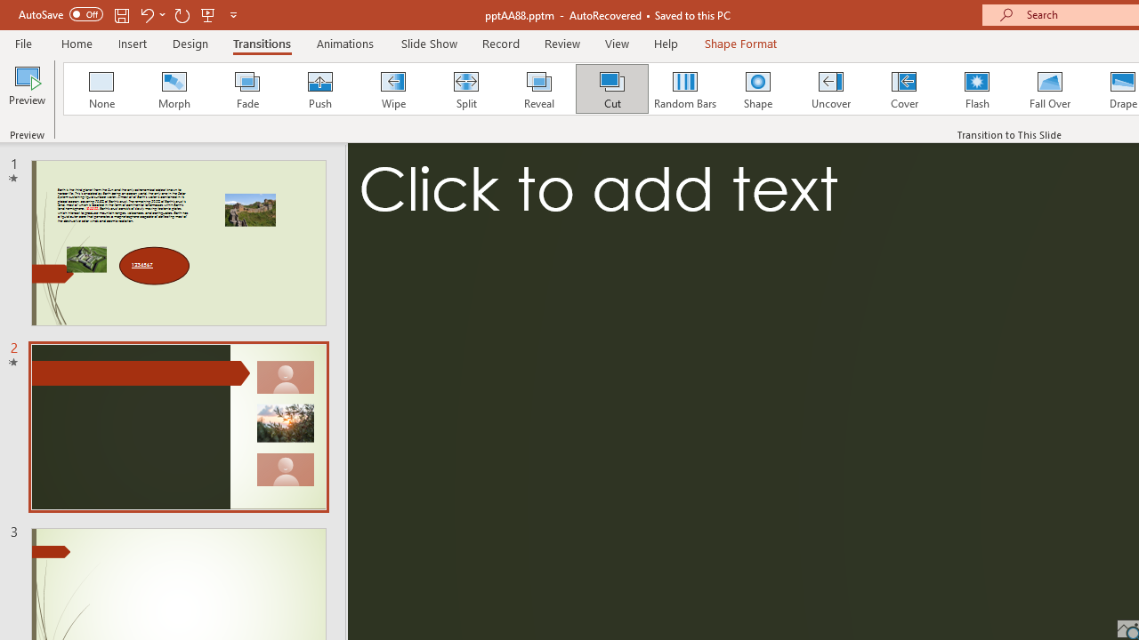 The height and width of the screenshot is (640, 1139). What do you see at coordinates (465, 89) in the screenshot?
I see `Split` at bounding box center [465, 89].